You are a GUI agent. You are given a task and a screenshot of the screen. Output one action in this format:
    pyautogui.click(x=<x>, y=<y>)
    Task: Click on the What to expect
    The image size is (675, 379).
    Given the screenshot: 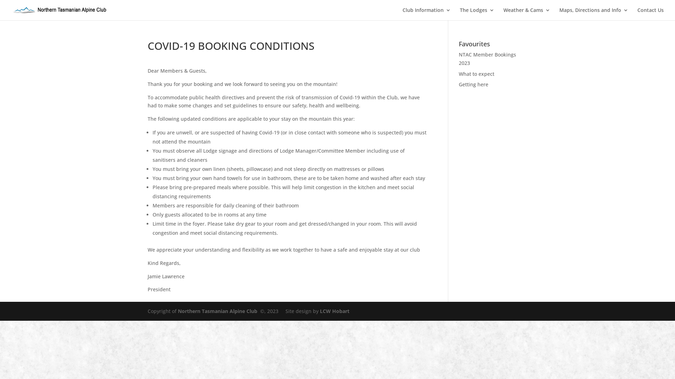 What is the action you would take?
    pyautogui.click(x=477, y=74)
    